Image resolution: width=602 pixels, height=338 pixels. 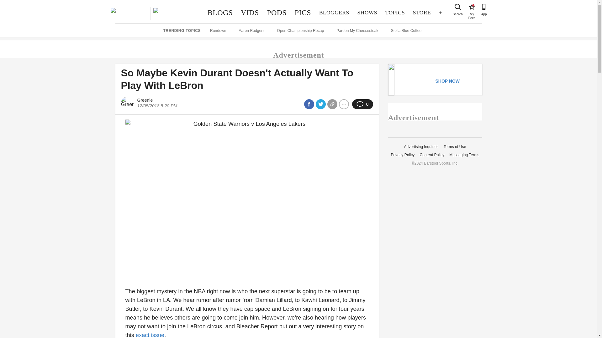 I want to click on STORE, so click(x=220, y=13).